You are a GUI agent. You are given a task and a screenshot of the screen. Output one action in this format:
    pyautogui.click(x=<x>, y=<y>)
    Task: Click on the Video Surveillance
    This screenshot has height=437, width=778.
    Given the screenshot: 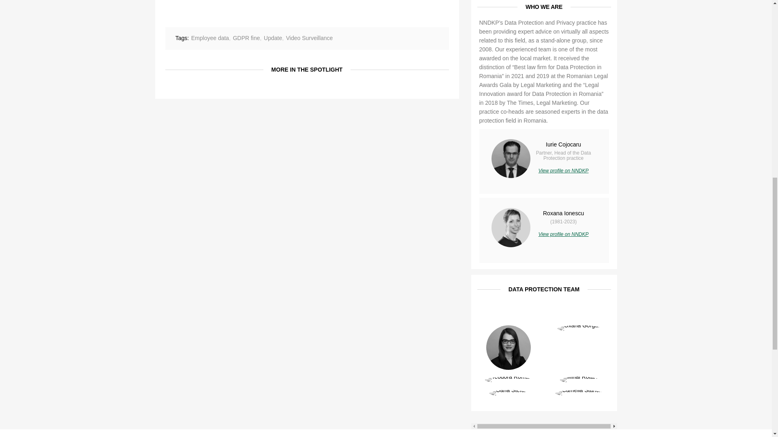 What is the action you would take?
    pyautogui.click(x=310, y=38)
    